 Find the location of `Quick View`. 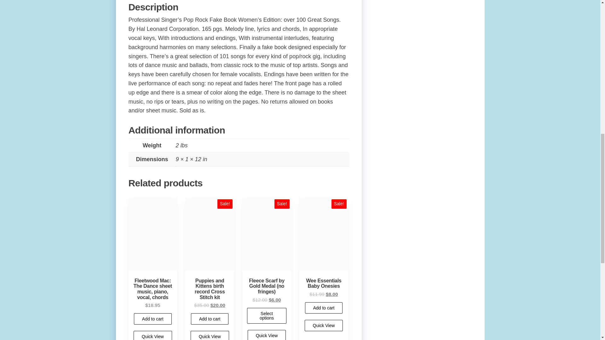

Quick View is located at coordinates (210, 335).